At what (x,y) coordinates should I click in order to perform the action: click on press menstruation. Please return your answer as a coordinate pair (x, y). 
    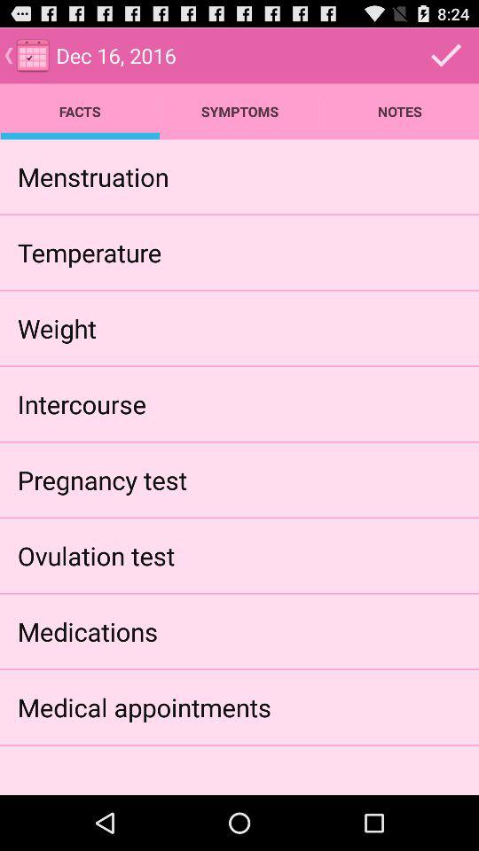
    Looking at the image, I should click on (92, 176).